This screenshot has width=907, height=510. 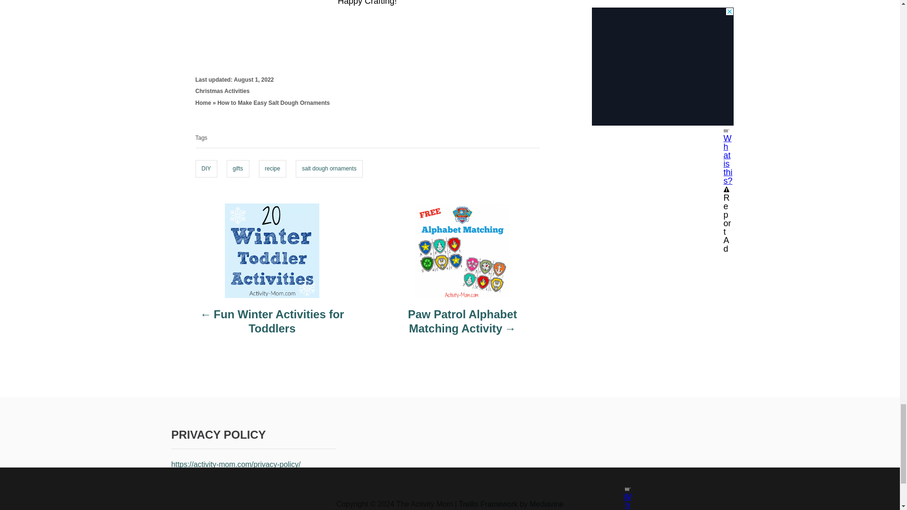 What do you see at coordinates (272, 169) in the screenshot?
I see `recipe` at bounding box center [272, 169].